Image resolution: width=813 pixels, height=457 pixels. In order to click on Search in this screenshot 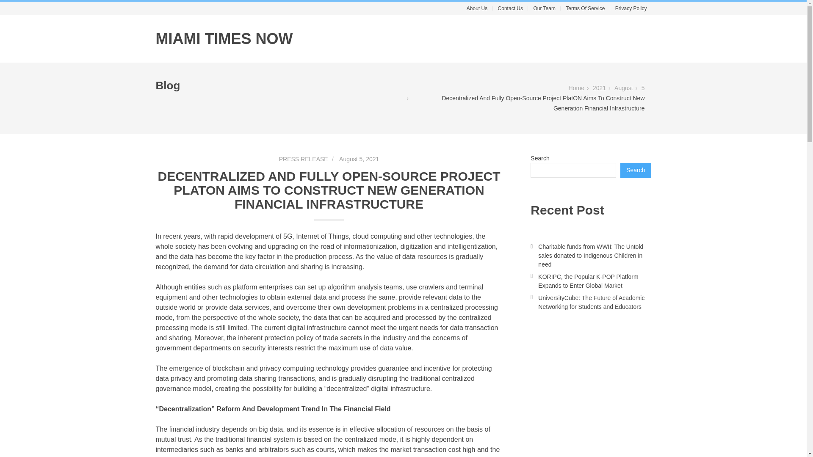, I will do `click(635, 170)`.